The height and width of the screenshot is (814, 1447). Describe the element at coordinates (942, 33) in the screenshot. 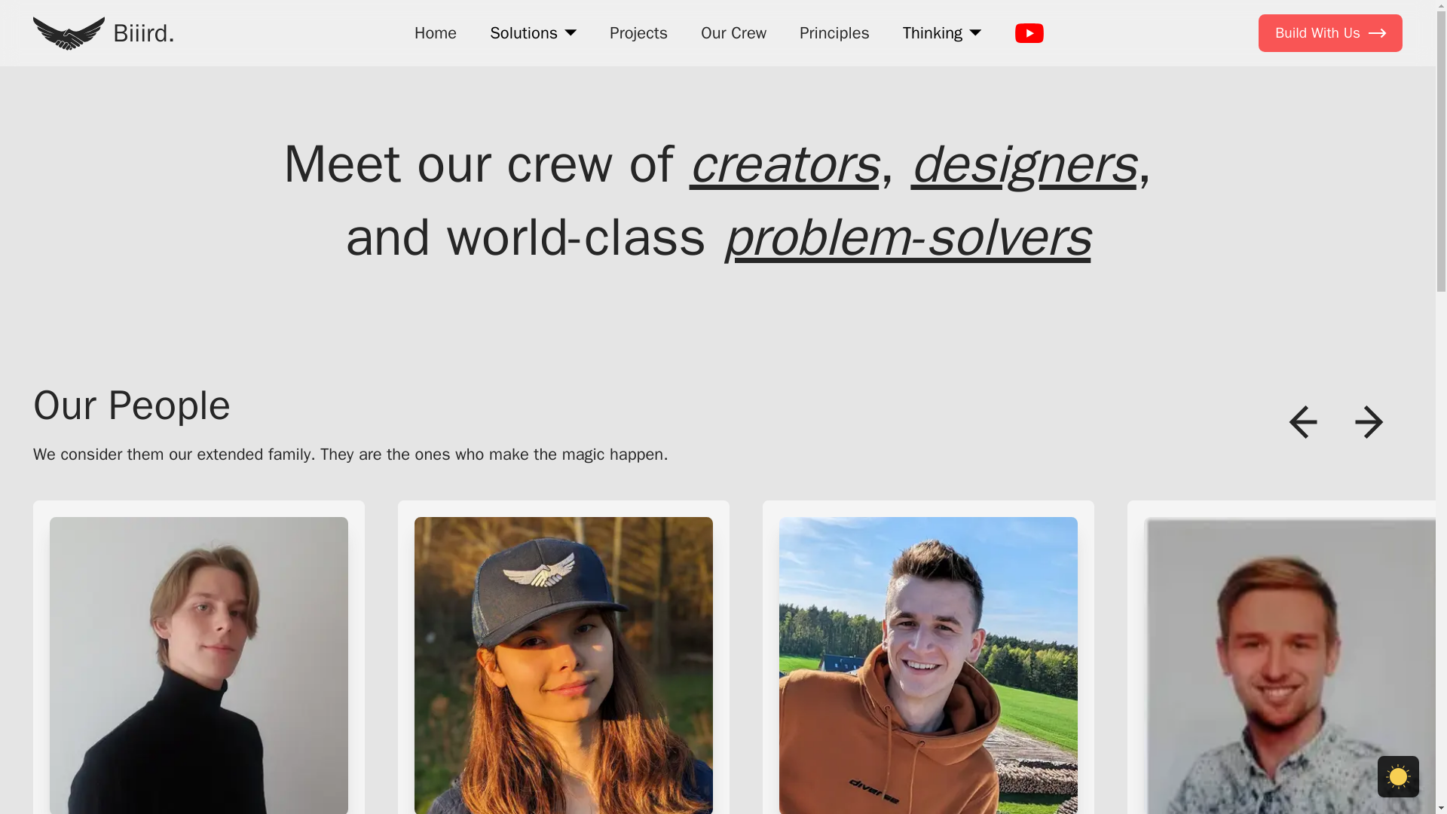

I see `Thinking` at that location.